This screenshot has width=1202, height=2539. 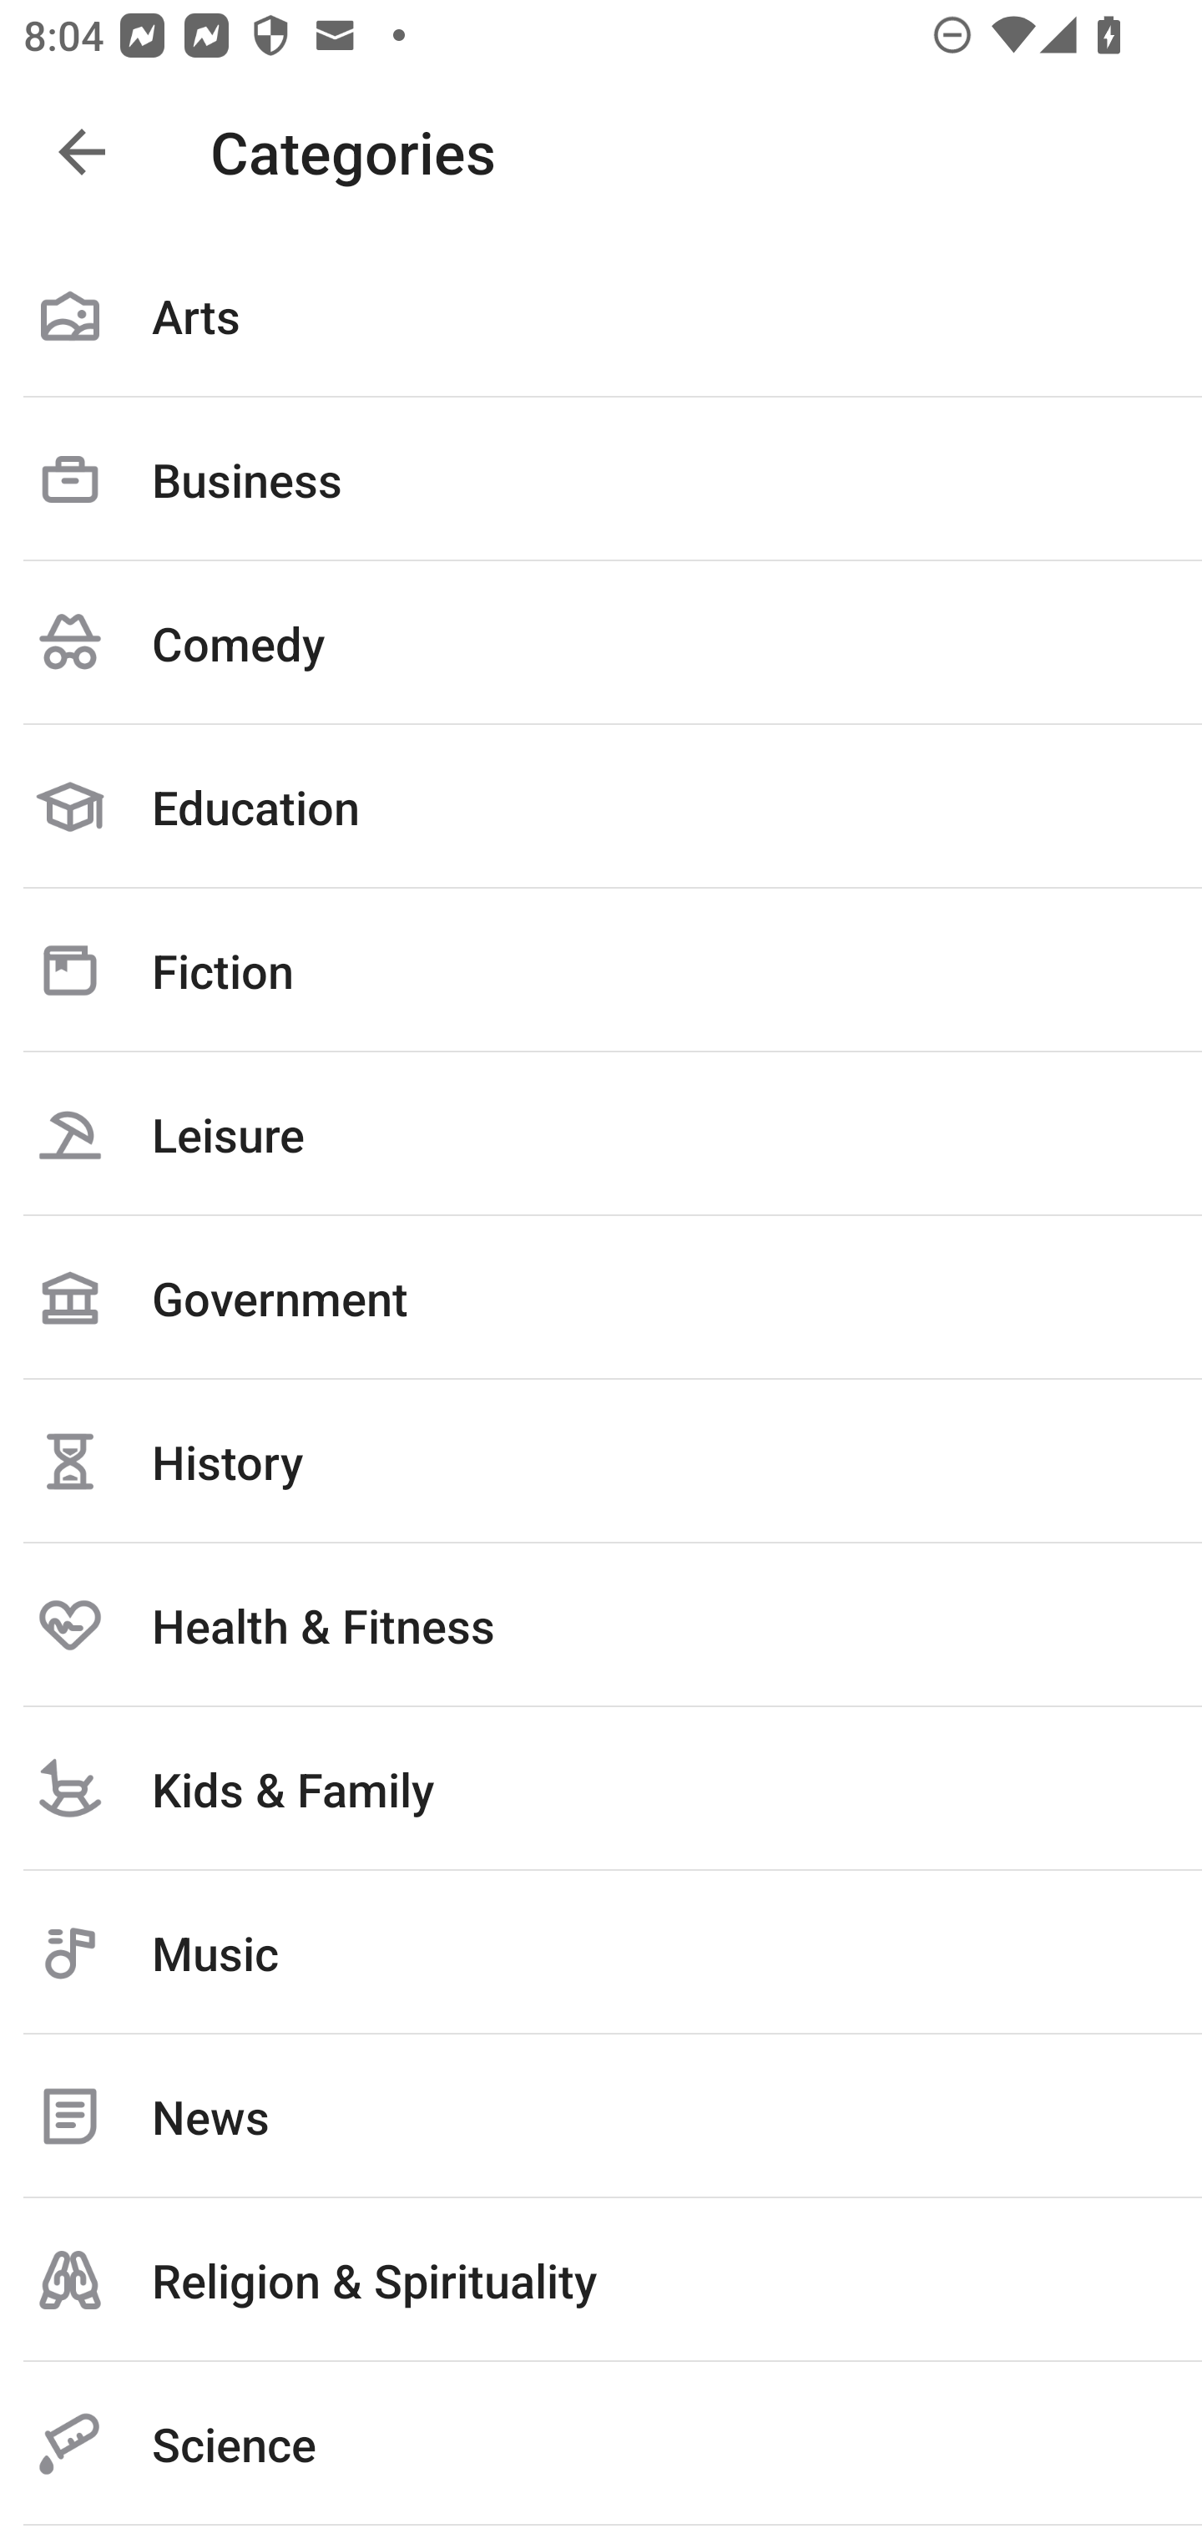 What do you see at coordinates (601, 1461) in the screenshot?
I see `History` at bounding box center [601, 1461].